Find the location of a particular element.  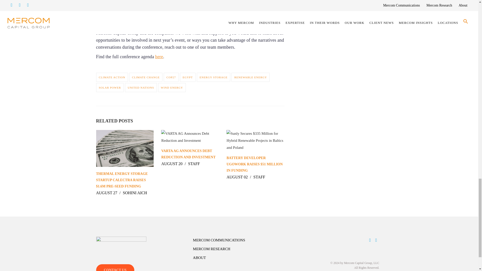

COP27 is located at coordinates (171, 77).